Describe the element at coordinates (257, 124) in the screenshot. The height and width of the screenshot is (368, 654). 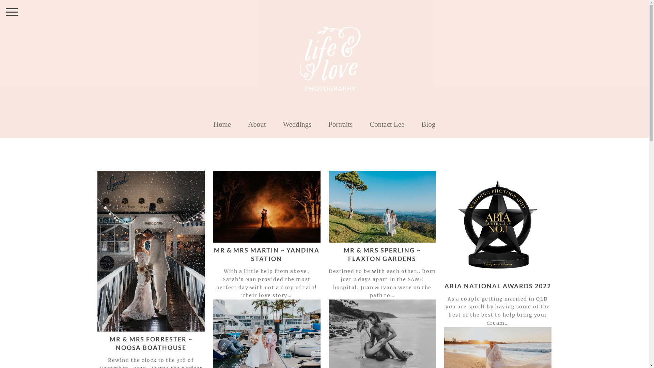
I see `About` at that location.